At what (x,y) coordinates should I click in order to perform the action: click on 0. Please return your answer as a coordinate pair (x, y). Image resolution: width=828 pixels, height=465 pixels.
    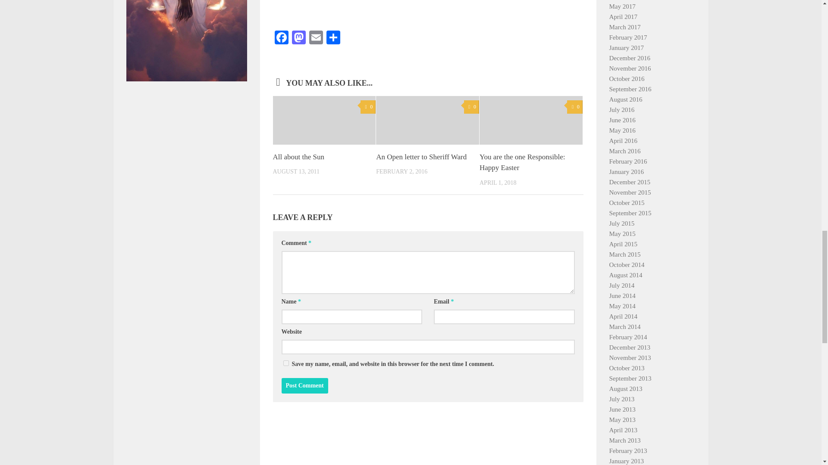
    Looking at the image, I should click on (368, 107).